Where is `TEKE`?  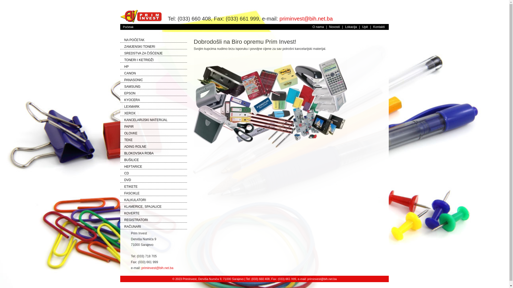
TEKE is located at coordinates (128, 140).